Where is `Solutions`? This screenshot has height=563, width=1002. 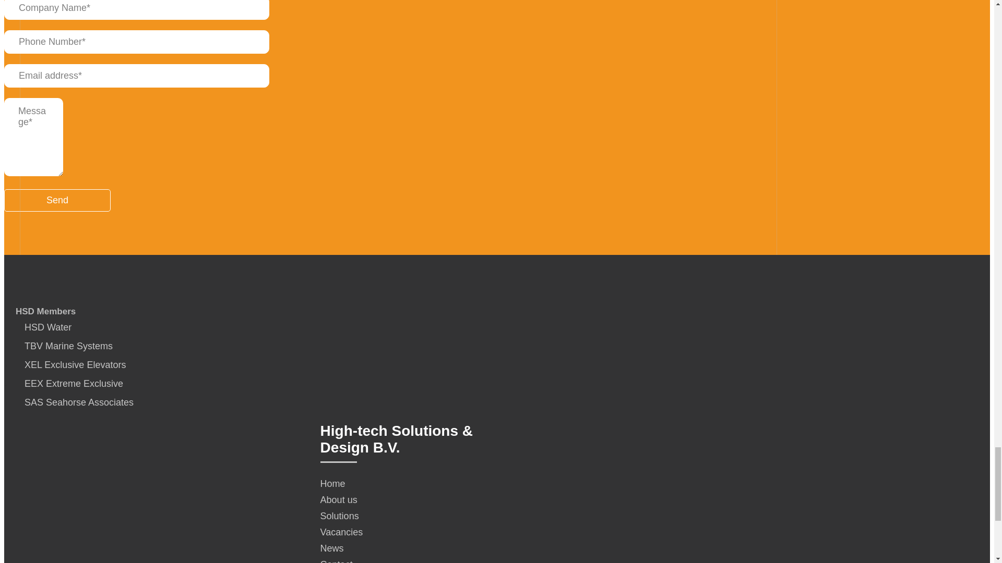
Solutions is located at coordinates (399, 516).